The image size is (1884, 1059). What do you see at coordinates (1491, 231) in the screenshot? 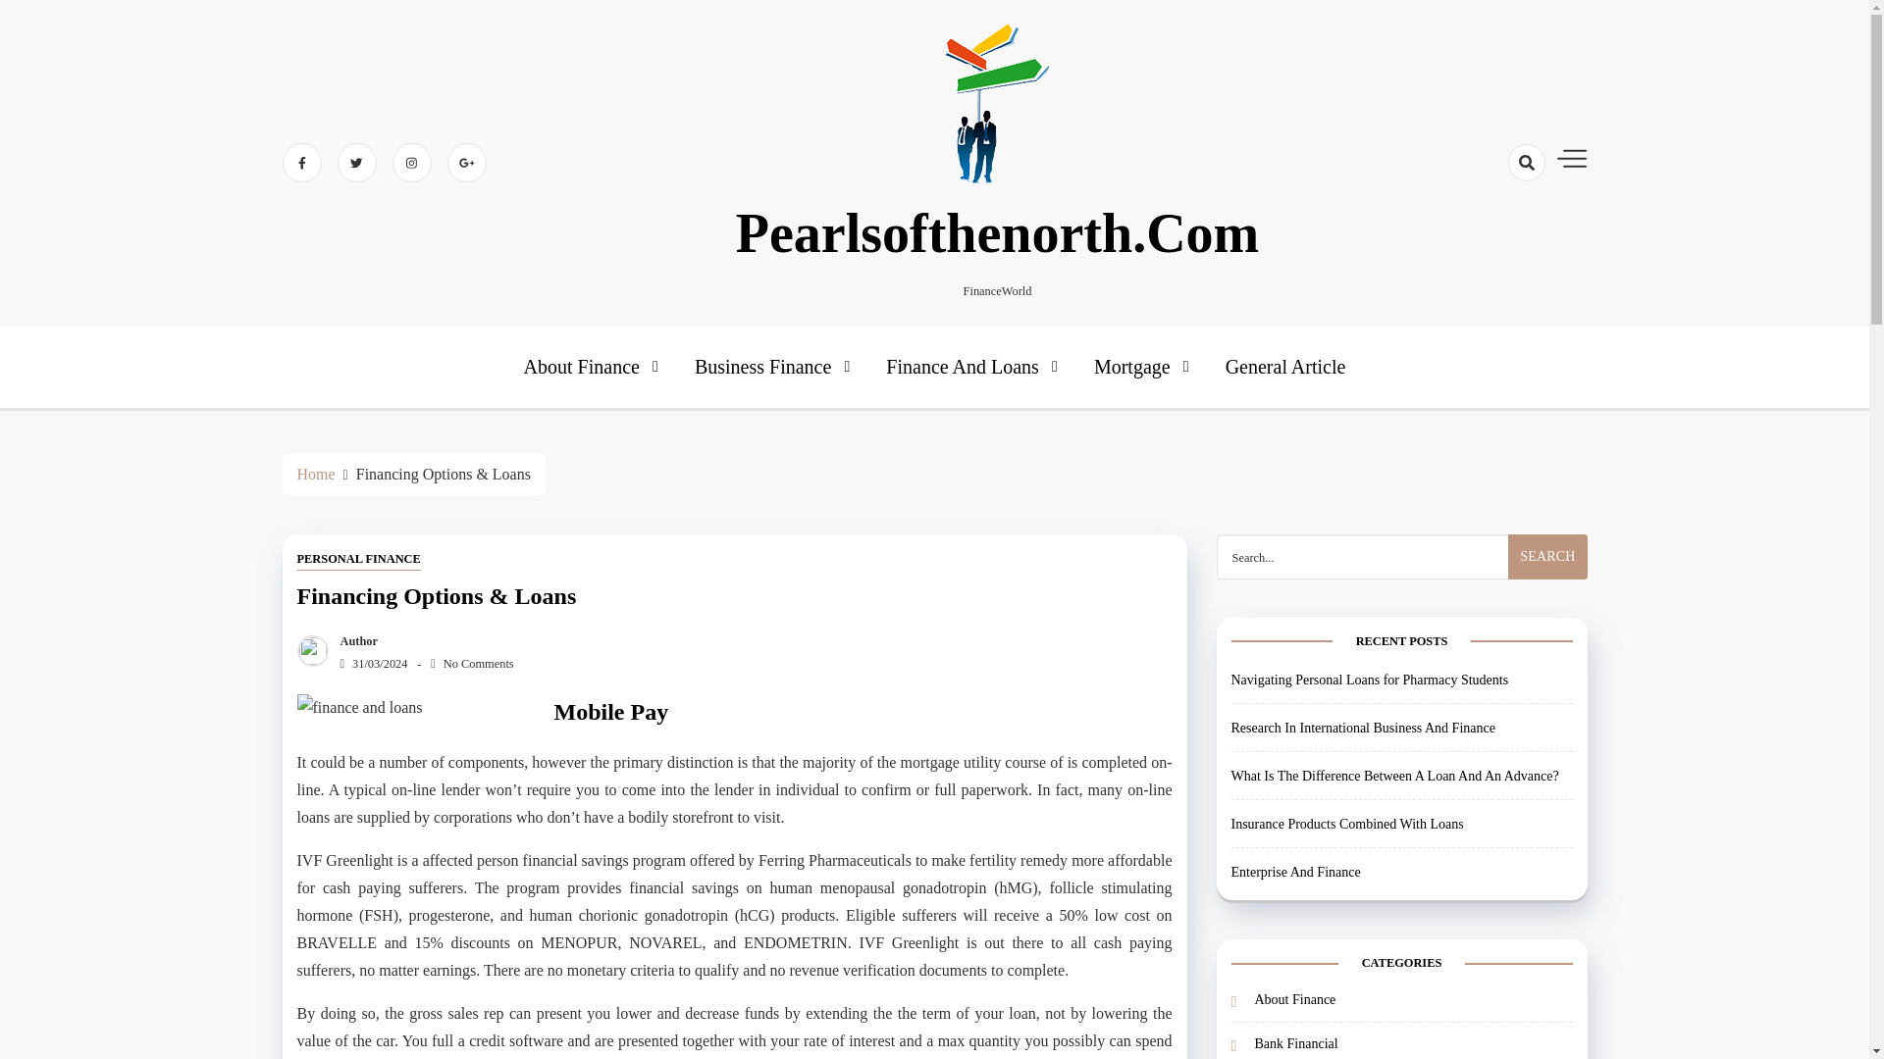
I see `Search` at bounding box center [1491, 231].